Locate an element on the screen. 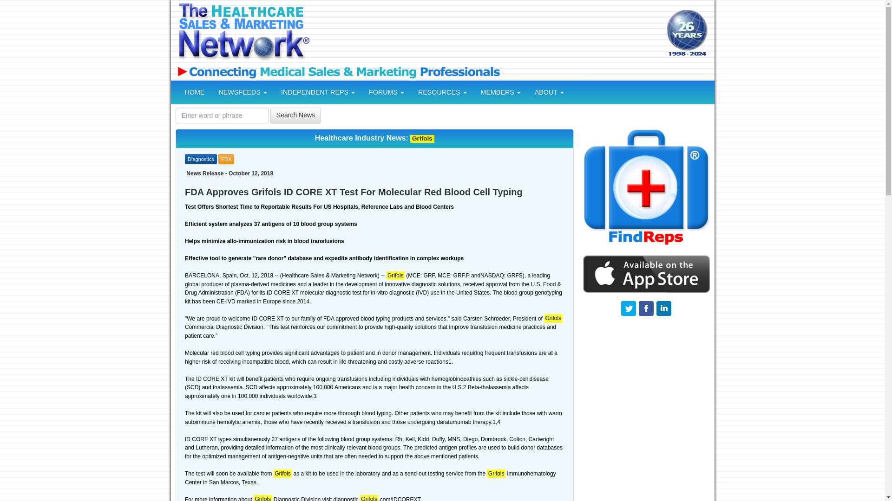 The image size is (892, 501). INDEPENDENT REPS  is located at coordinates (318, 92).